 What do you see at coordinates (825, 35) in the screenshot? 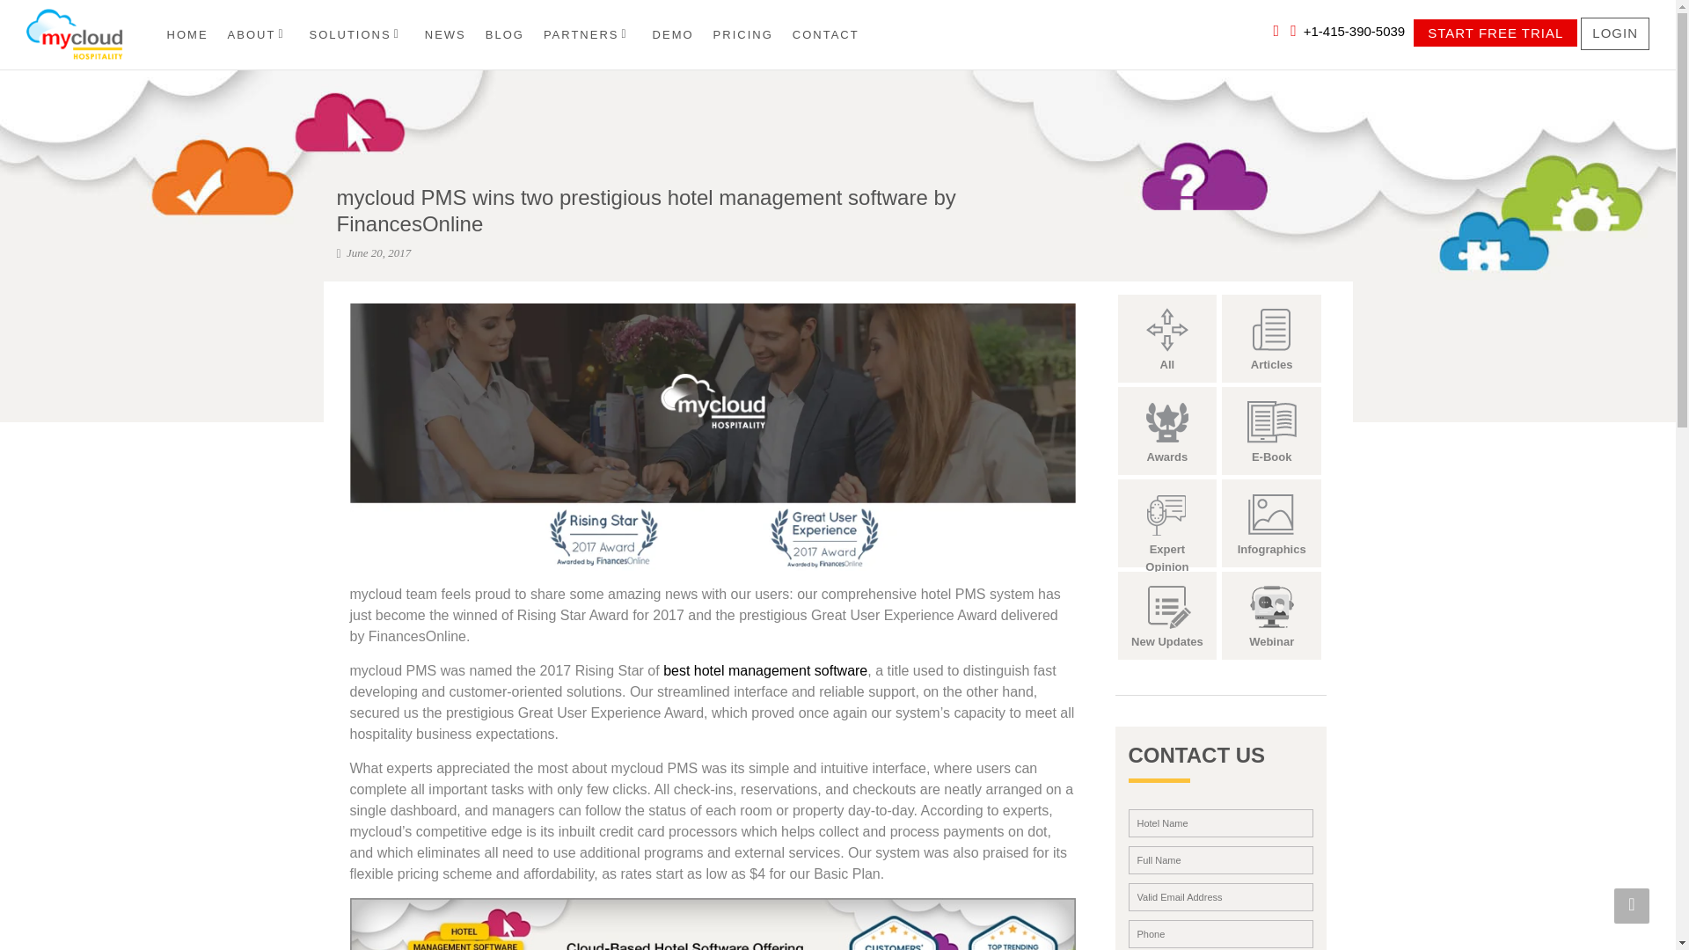
I see `CONTACT` at bounding box center [825, 35].